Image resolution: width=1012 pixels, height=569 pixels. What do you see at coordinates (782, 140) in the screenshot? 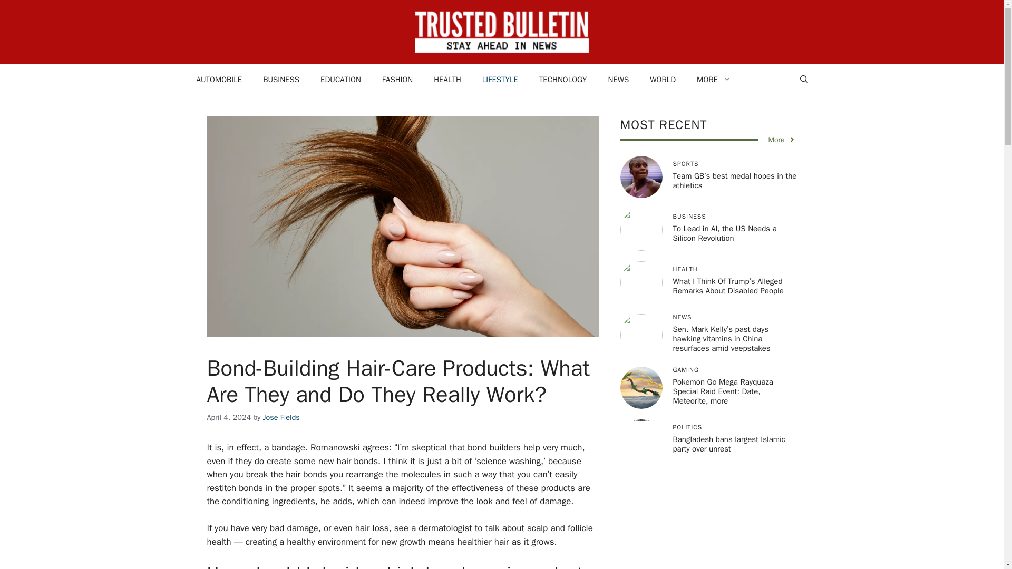
I see `More` at bounding box center [782, 140].